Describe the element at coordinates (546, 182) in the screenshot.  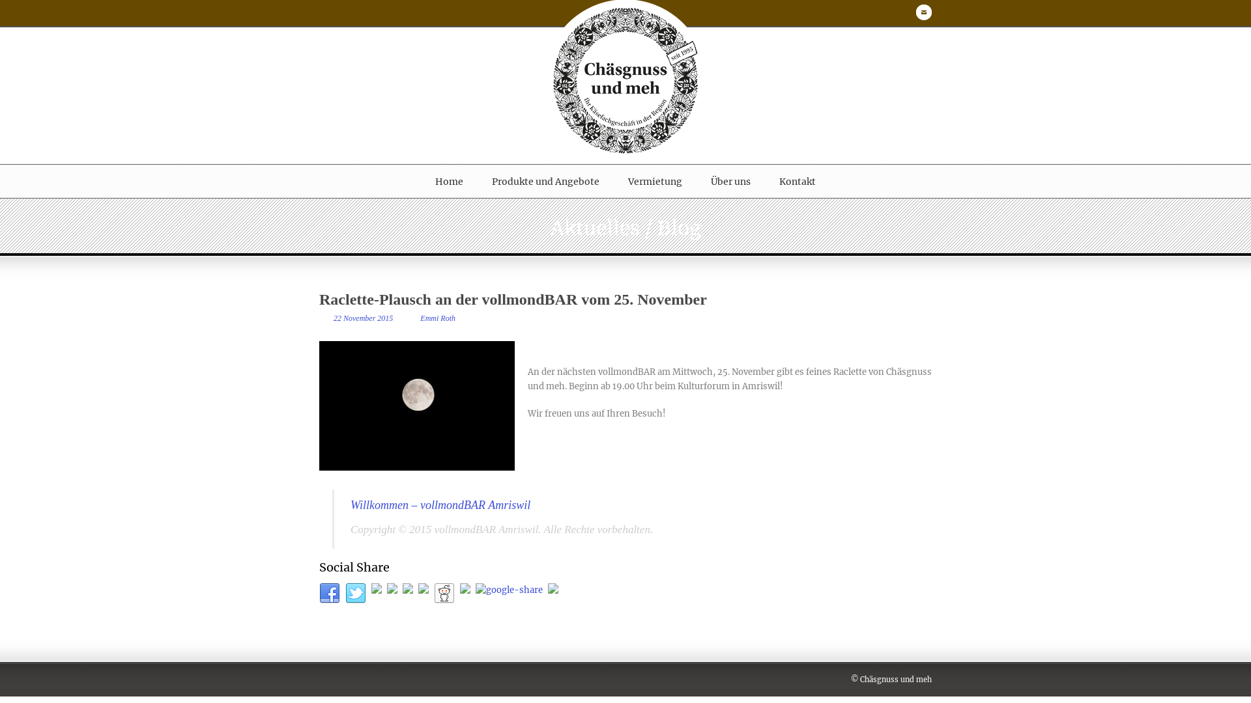
I see `Produkte und Angebote` at that location.